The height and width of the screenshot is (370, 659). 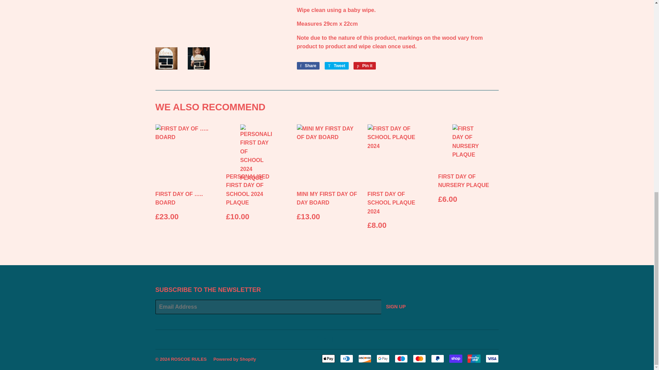 I want to click on Visa, so click(x=492, y=358).